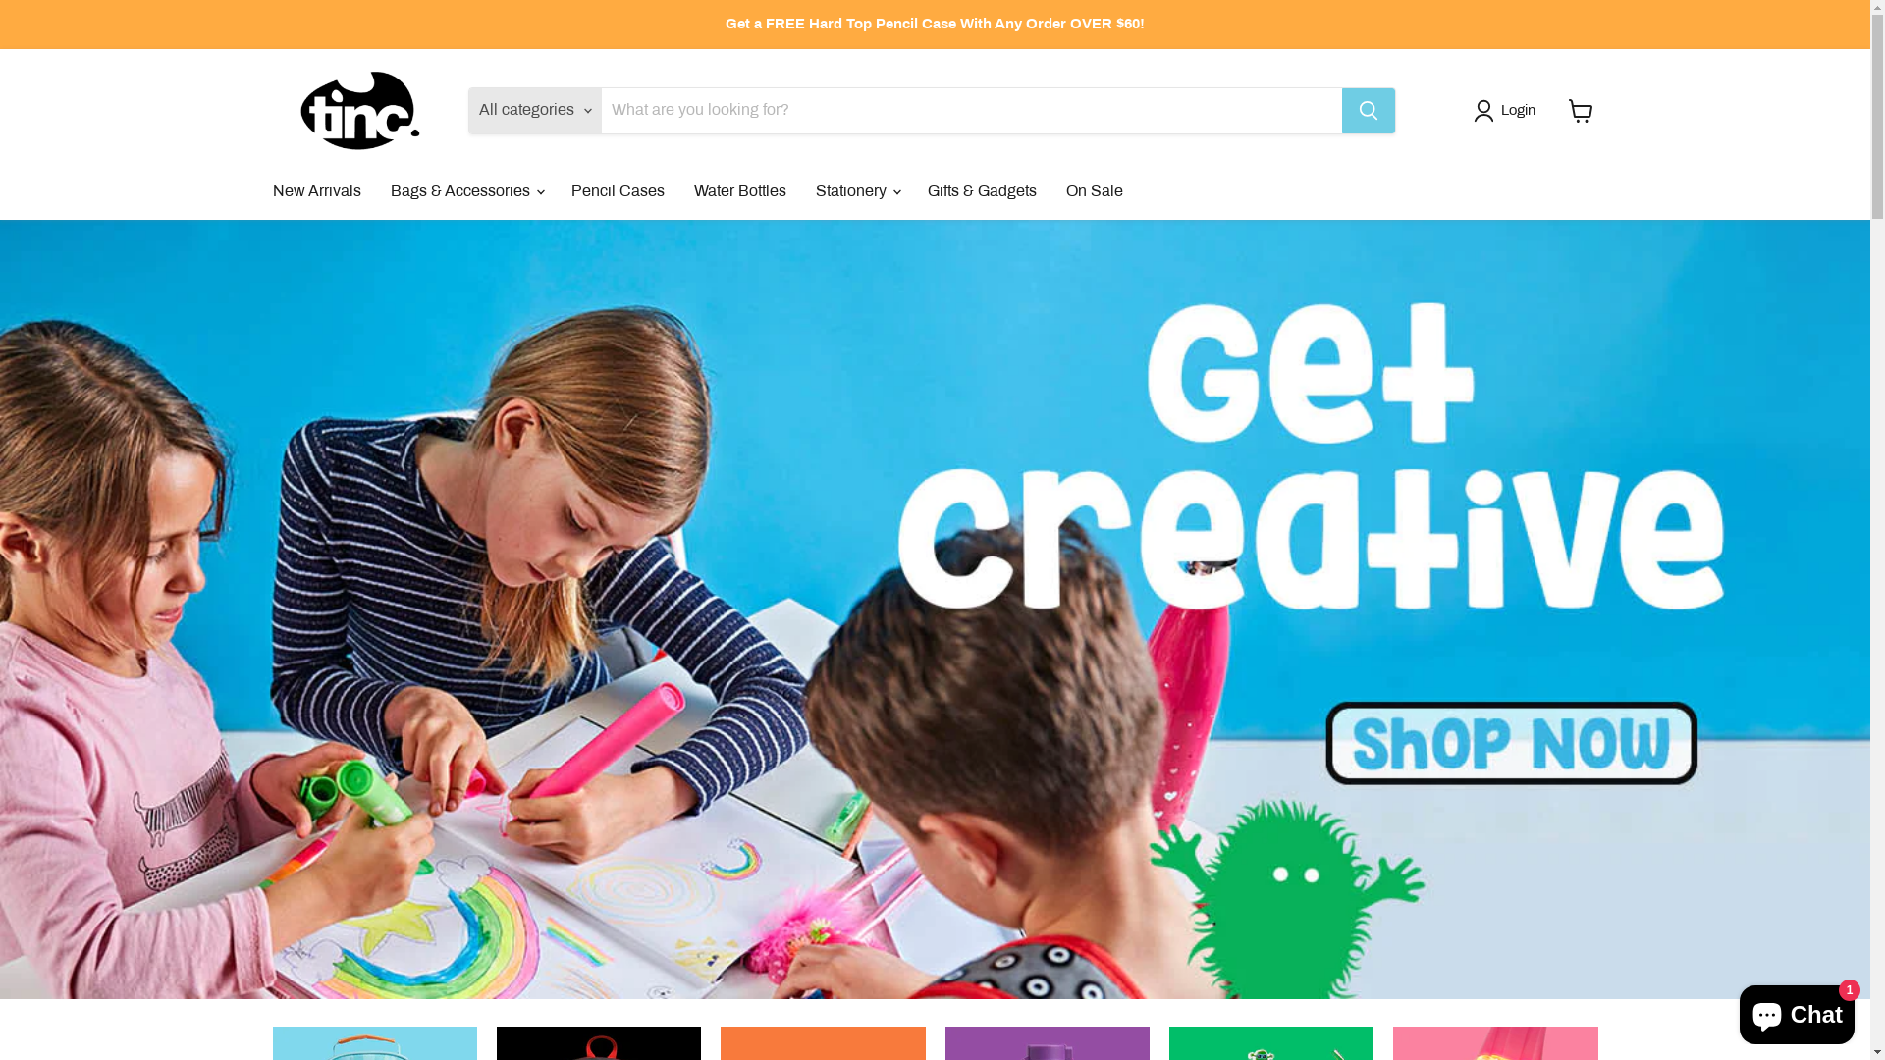 Image resolution: width=1885 pixels, height=1060 pixels. What do you see at coordinates (1094, 191) in the screenshot?
I see `On Sale` at bounding box center [1094, 191].